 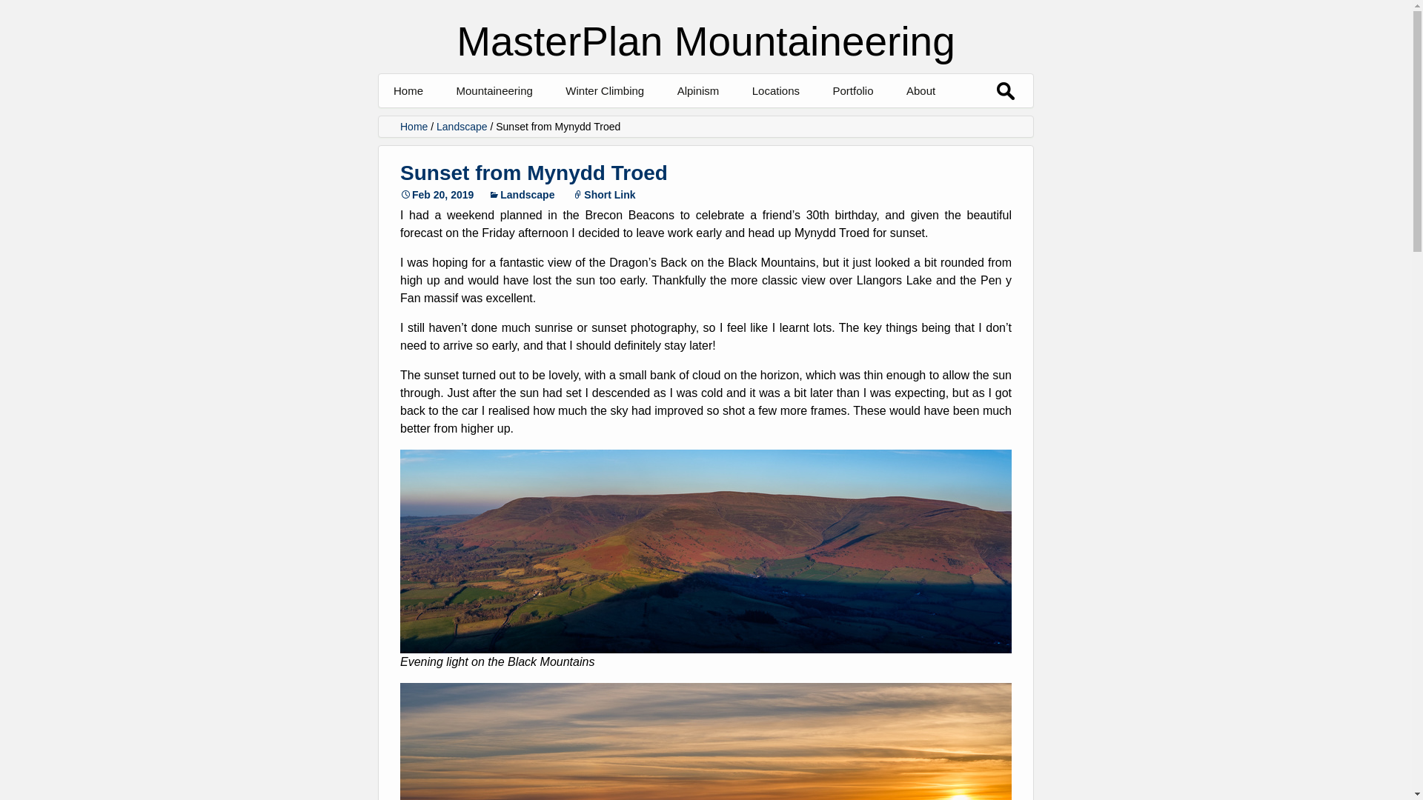 What do you see at coordinates (437, 194) in the screenshot?
I see `Permalink to Sunset from Mynydd Troed` at bounding box center [437, 194].